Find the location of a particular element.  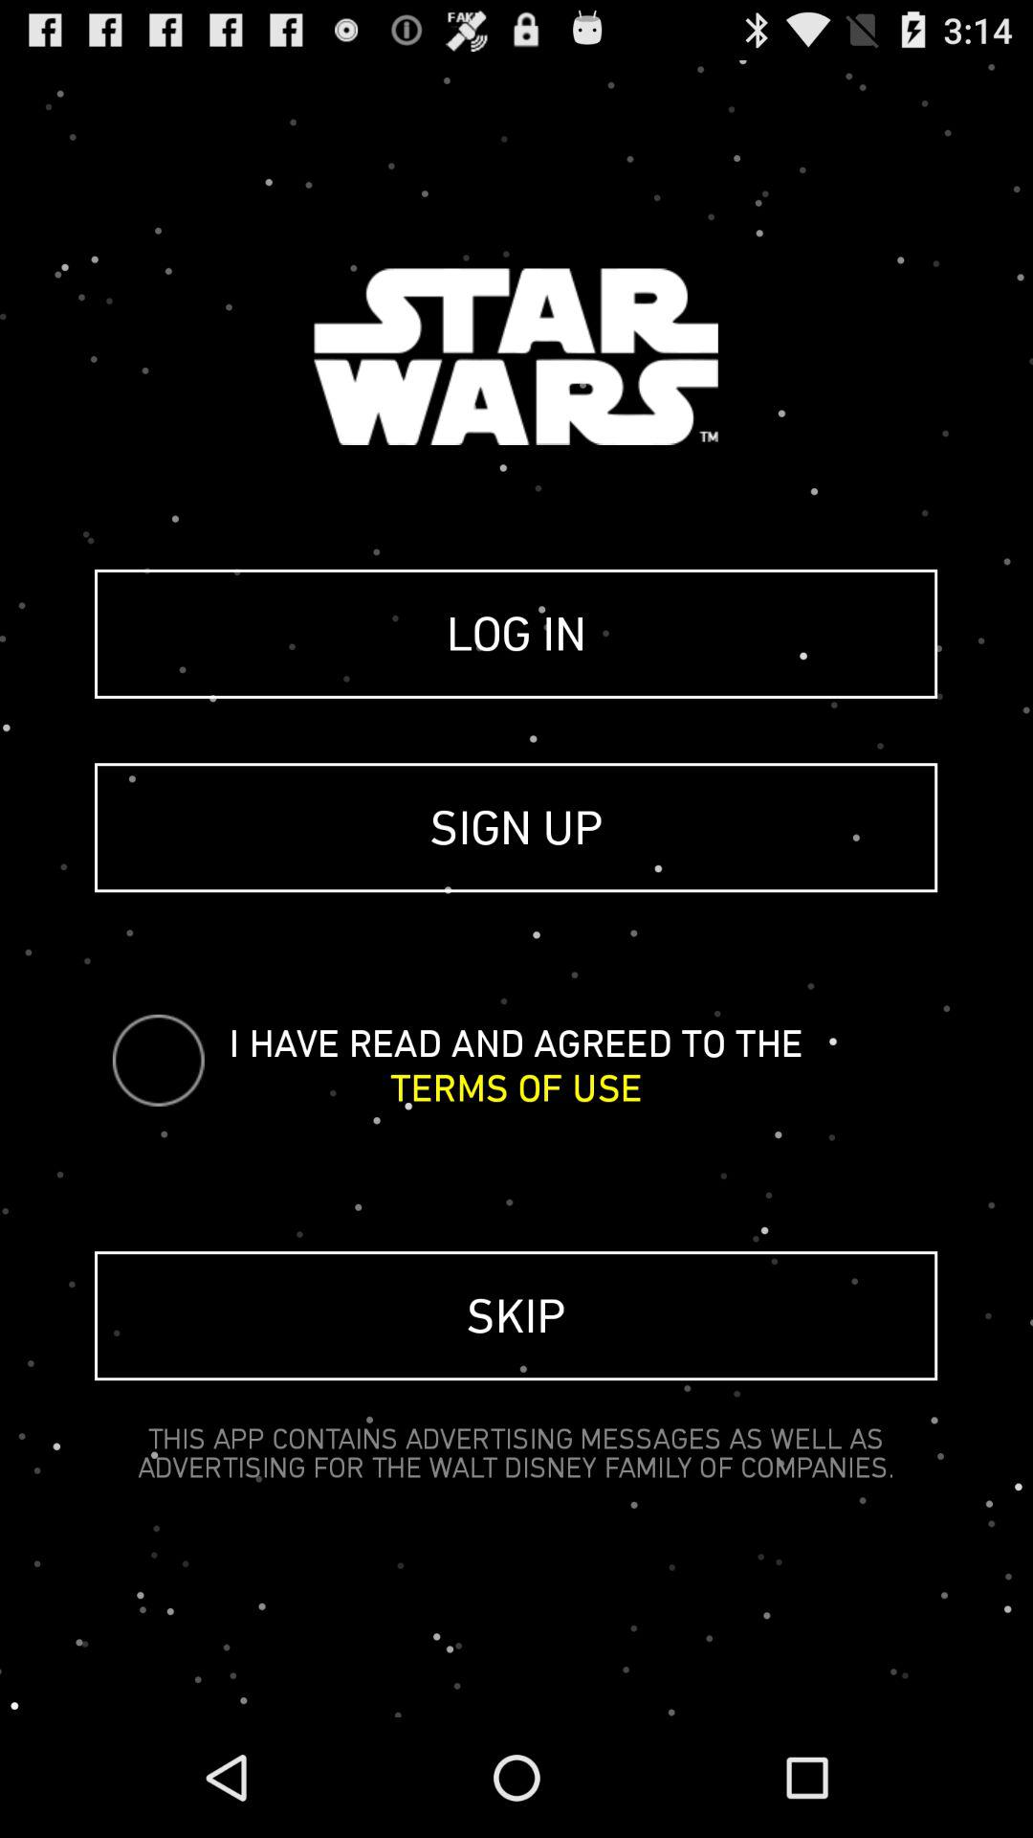

click item above the this app contains is located at coordinates (516, 1315).